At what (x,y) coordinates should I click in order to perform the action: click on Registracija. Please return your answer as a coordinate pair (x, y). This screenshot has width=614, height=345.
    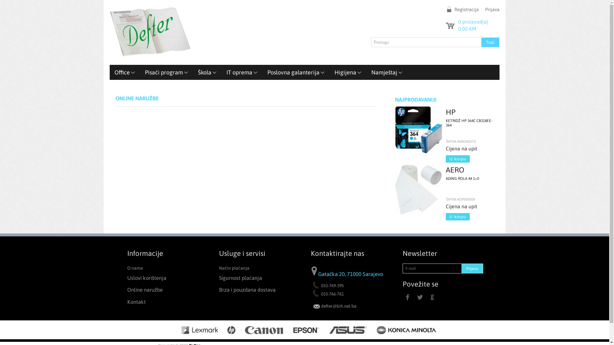
    Looking at the image, I should click on (463, 10).